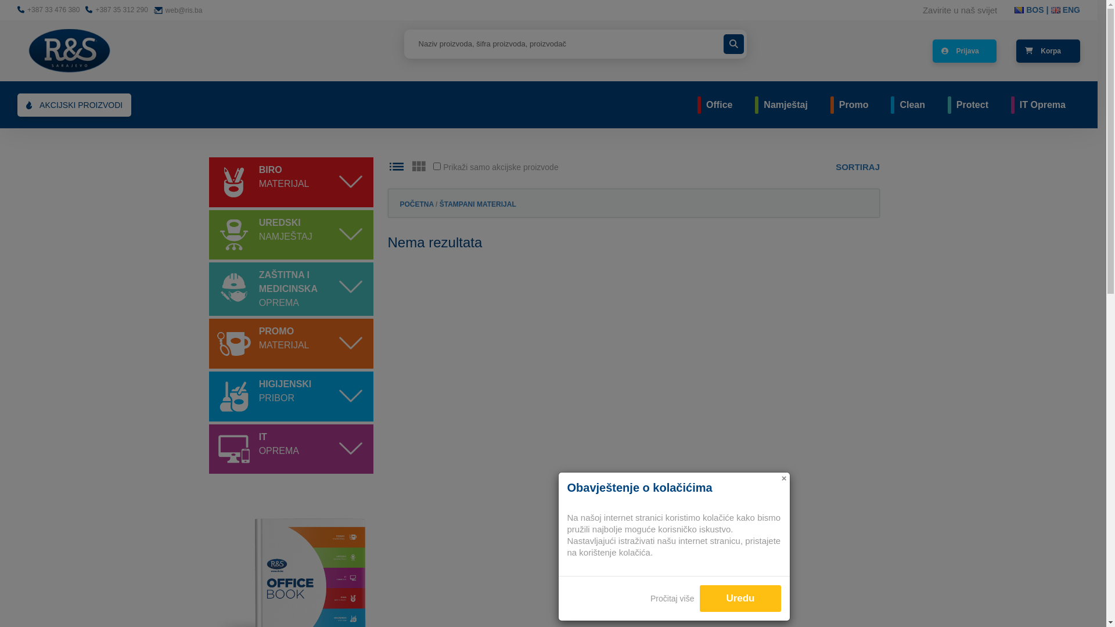 The height and width of the screenshot is (627, 1115). Describe the element at coordinates (972, 105) in the screenshot. I see `Protect` at that location.